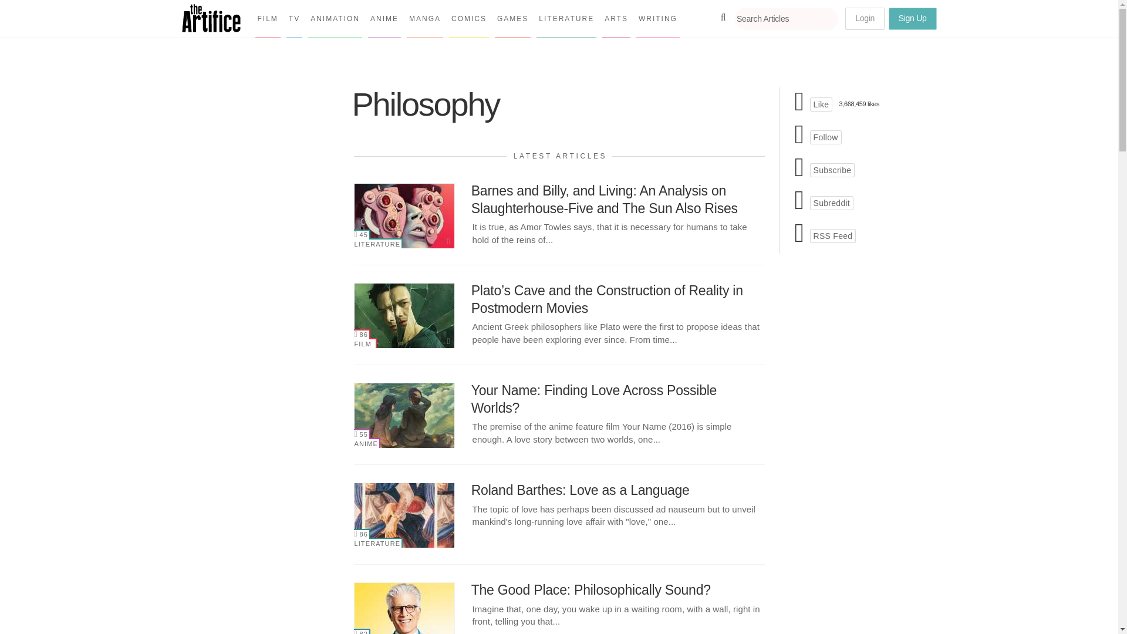 Image resolution: width=1127 pixels, height=634 pixels. Describe the element at coordinates (657, 19) in the screenshot. I see `WRITING` at that location.